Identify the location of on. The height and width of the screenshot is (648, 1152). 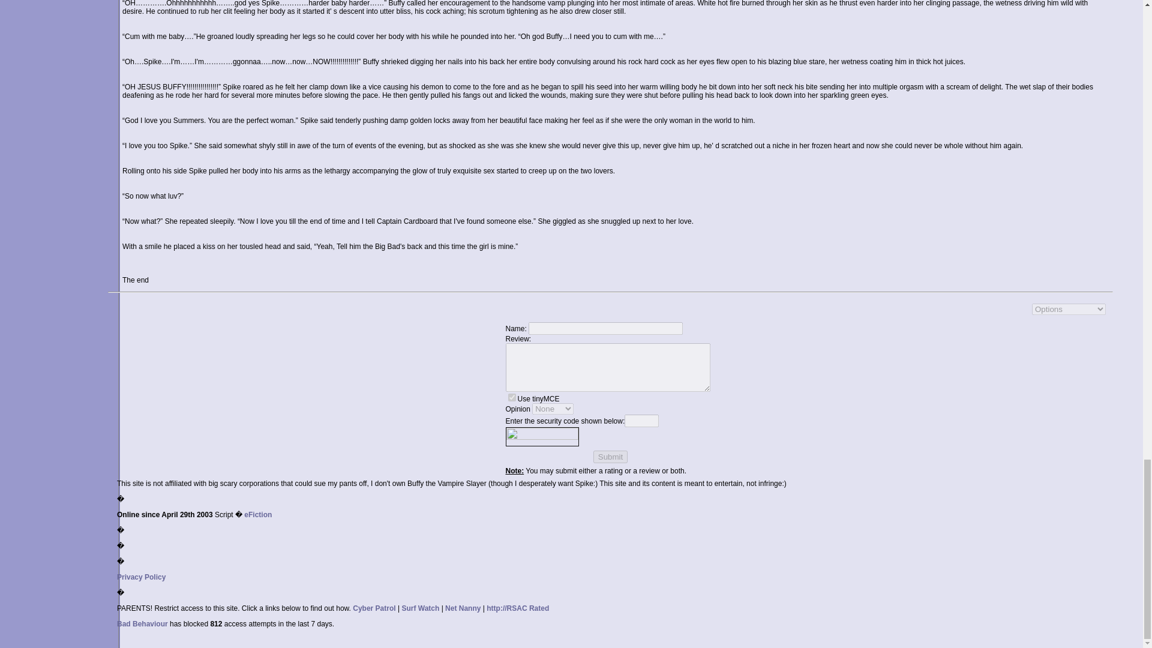
(511, 397).